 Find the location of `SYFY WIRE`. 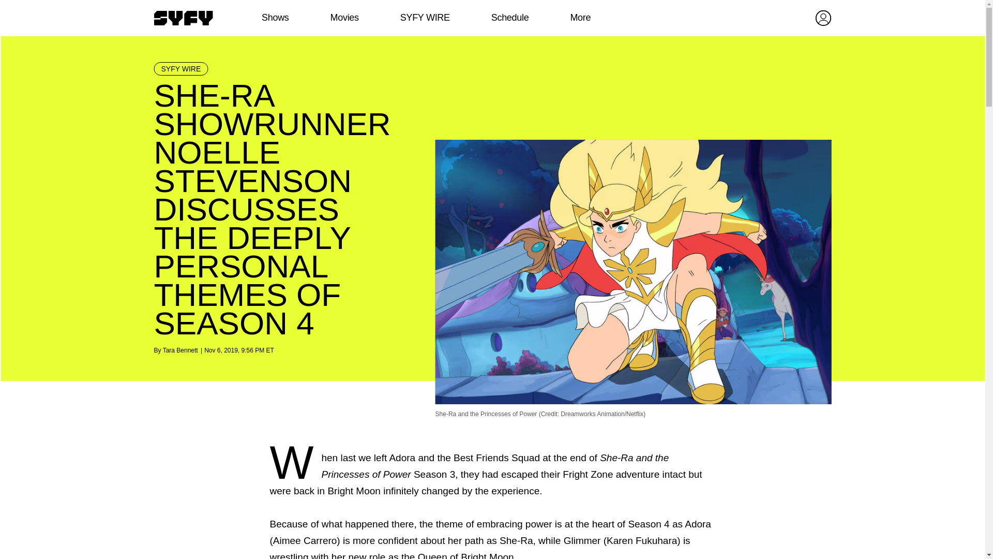

SYFY WIRE is located at coordinates (181, 68).